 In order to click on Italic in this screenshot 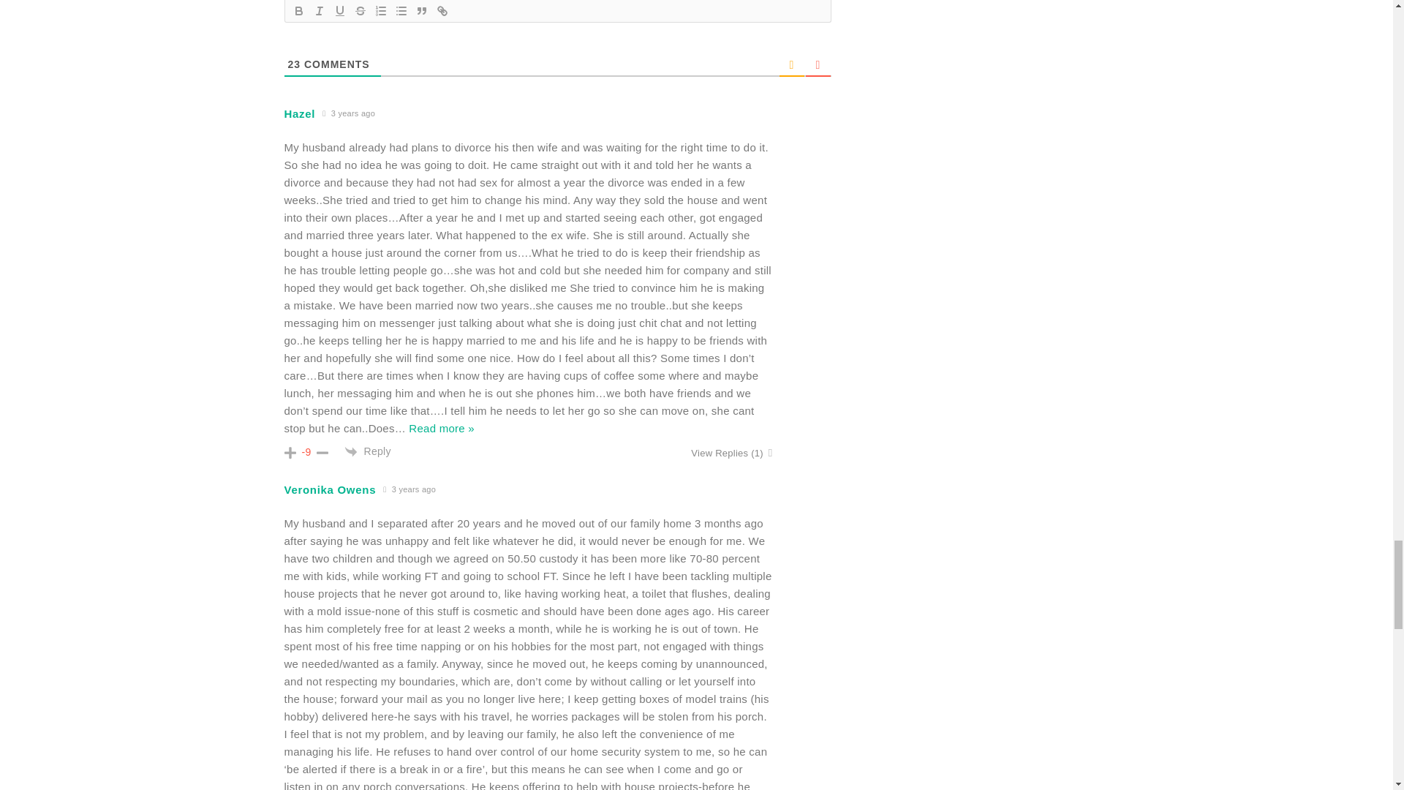, I will do `click(319, 11)`.